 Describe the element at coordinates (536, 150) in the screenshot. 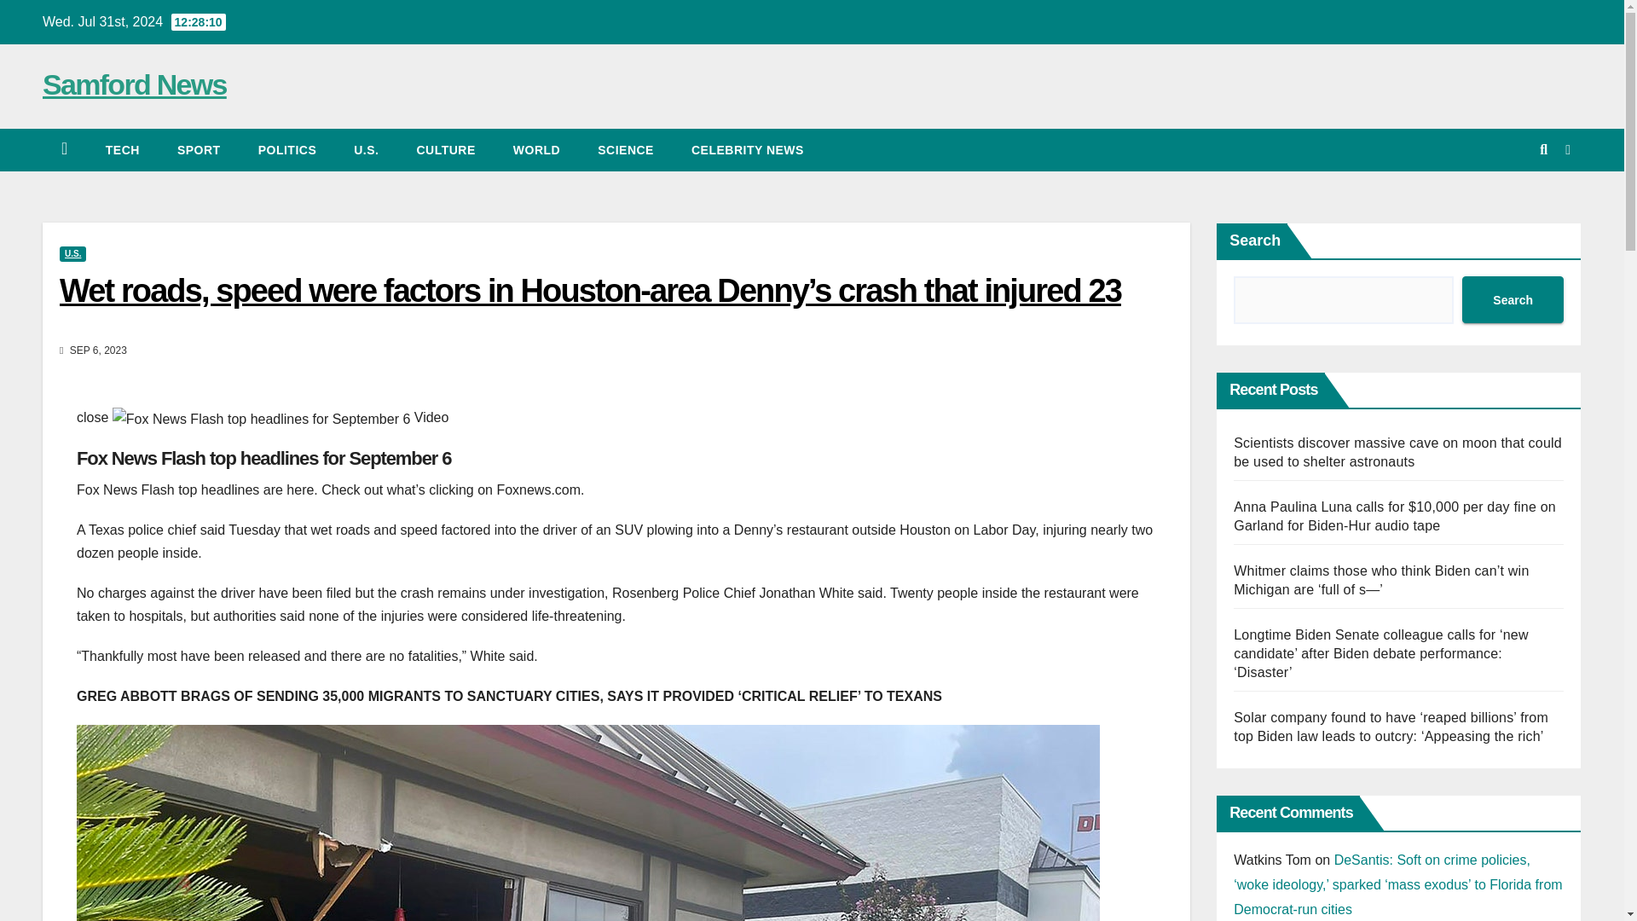

I see `WORLD` at that location.